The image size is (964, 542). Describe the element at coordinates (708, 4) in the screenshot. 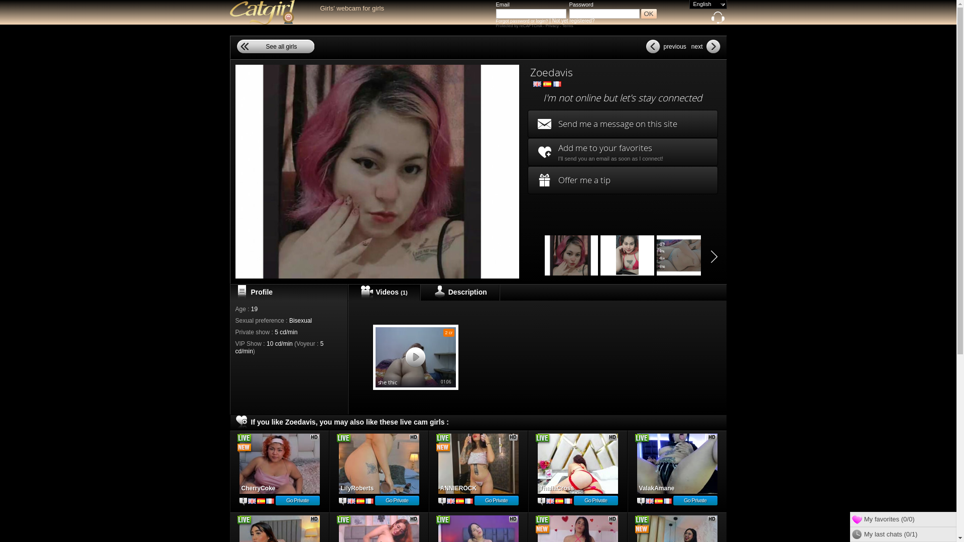

I see `English` at that location.